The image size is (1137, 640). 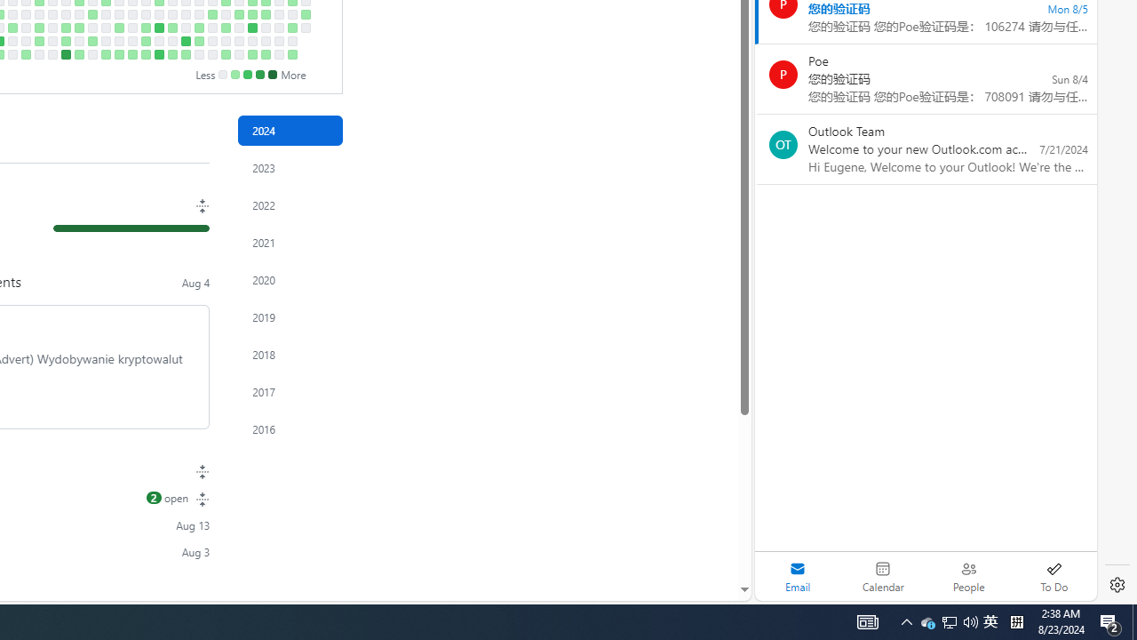 What do you see at coordinates (25, 54) in the screenshot?
I see `3 contributions on March 30th.` at bounding box center [25, 54].